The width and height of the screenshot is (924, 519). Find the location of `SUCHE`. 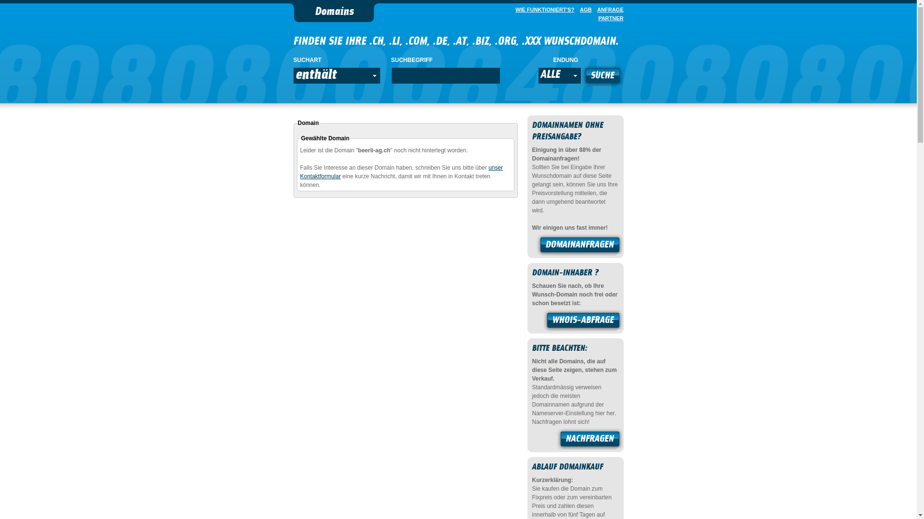

SUCHE is located at coordinates (603, 77).